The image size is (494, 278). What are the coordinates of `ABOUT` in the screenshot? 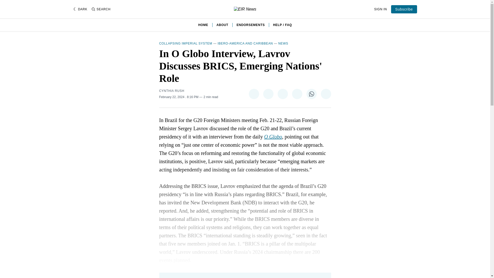 It's located at (222, 25).